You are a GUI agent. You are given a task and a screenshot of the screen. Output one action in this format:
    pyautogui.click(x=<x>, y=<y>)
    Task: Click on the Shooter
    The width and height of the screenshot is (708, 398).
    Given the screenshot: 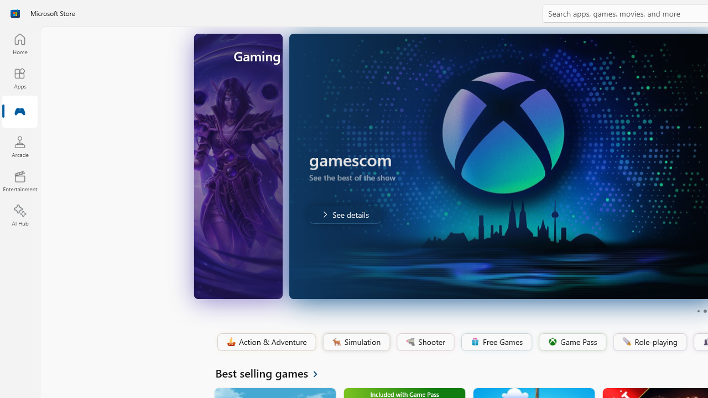 What is the action you would take?
    pyautogui.click(x=425, y=342)
    